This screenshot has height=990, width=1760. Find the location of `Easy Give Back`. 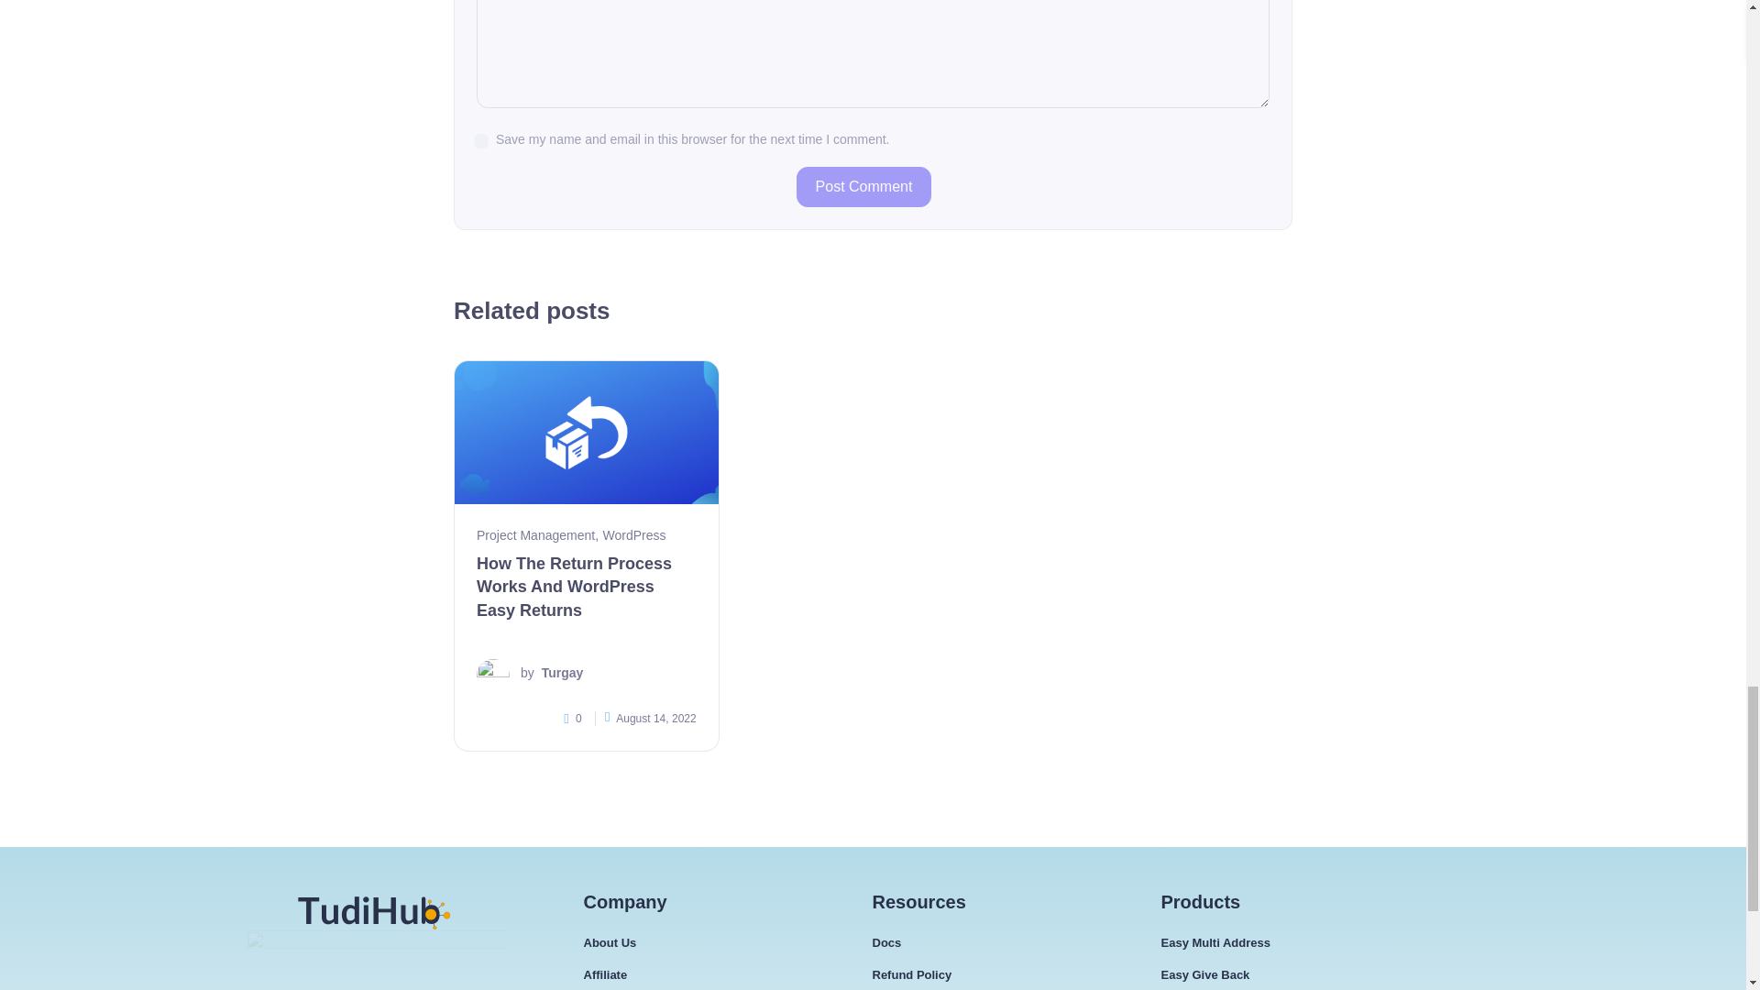

Easy Give Back is located at coordinates (1204, 974).